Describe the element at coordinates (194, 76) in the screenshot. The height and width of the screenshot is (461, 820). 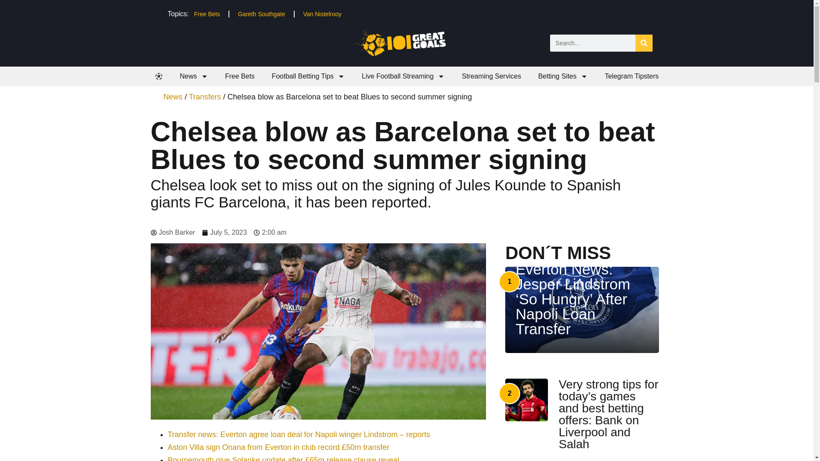
I see `News` at that location.